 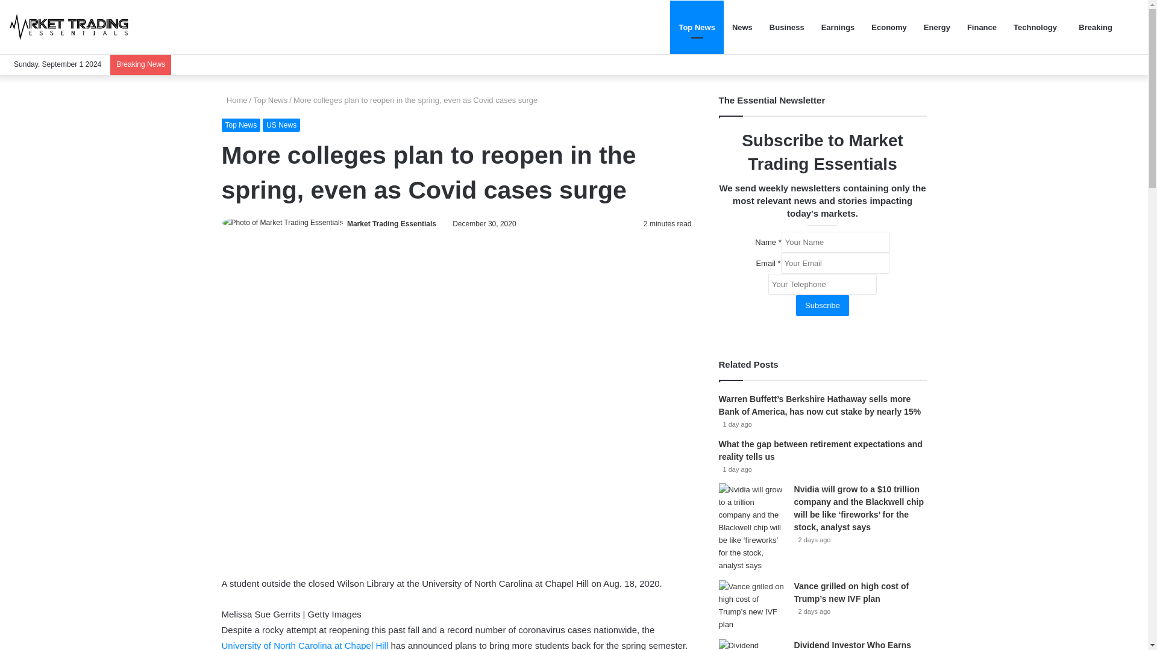 I want to click on Top News, so click(x=270, y=100).